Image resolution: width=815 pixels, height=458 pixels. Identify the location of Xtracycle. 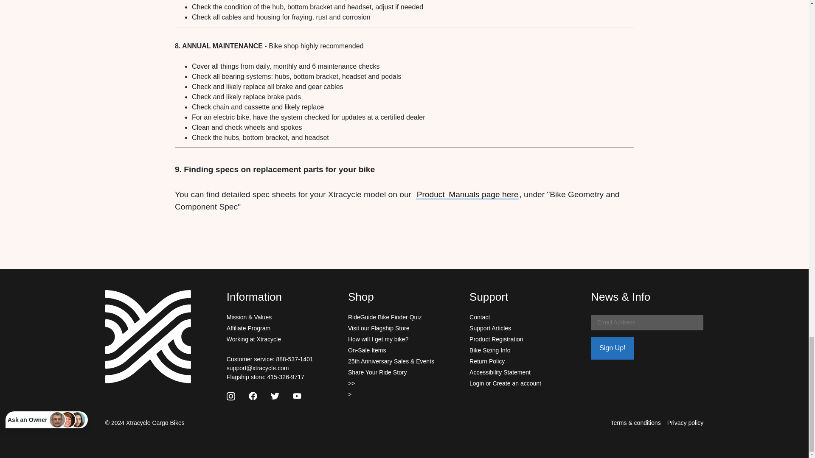
(148, 336).